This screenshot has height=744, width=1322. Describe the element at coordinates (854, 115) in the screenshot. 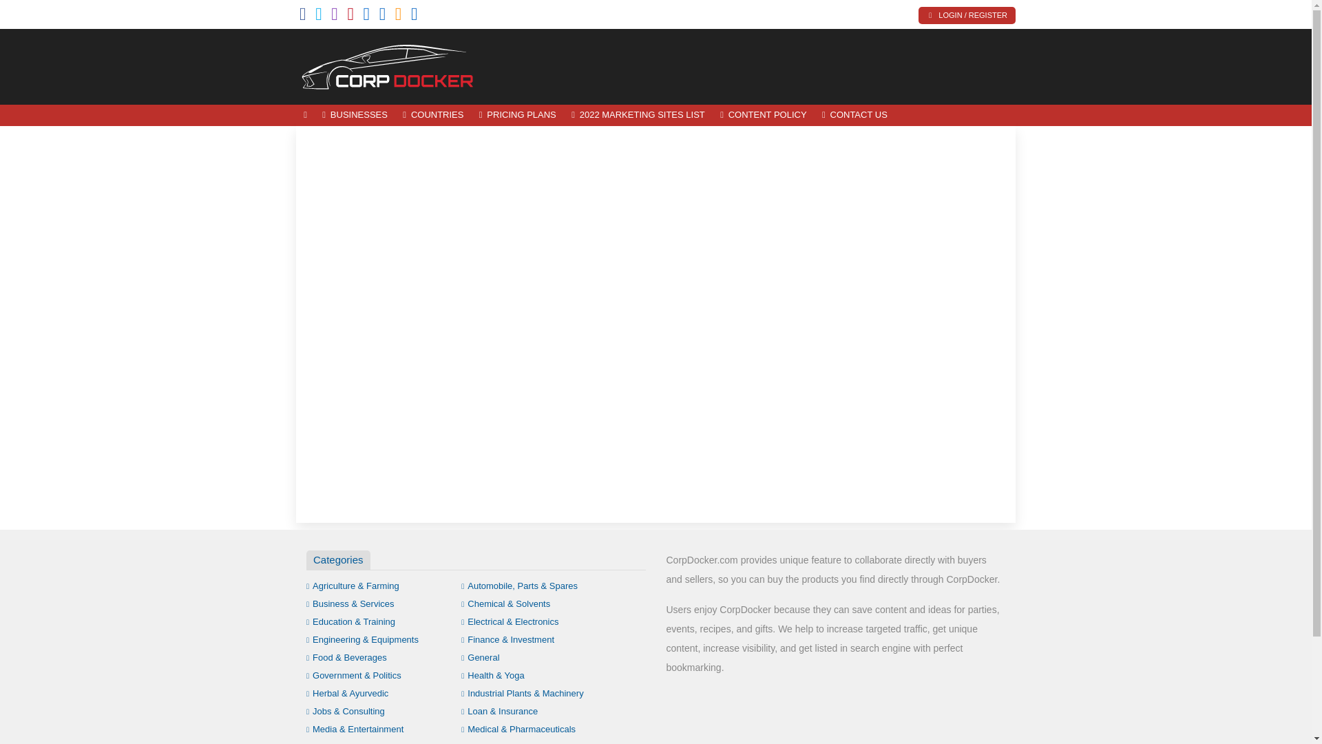

I see `CONTACT US` at that location.